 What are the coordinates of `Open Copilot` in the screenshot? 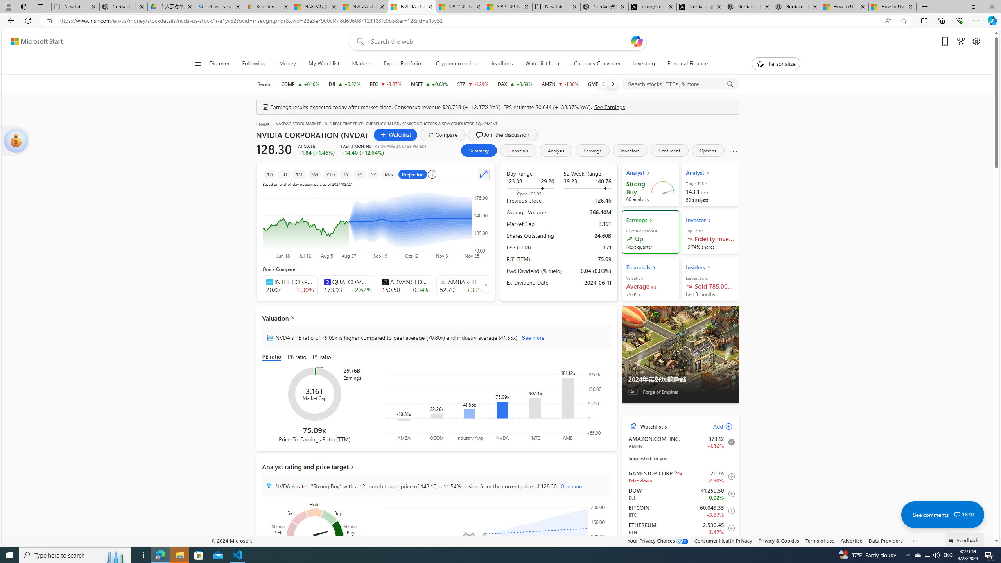 It's located at (637, 41).